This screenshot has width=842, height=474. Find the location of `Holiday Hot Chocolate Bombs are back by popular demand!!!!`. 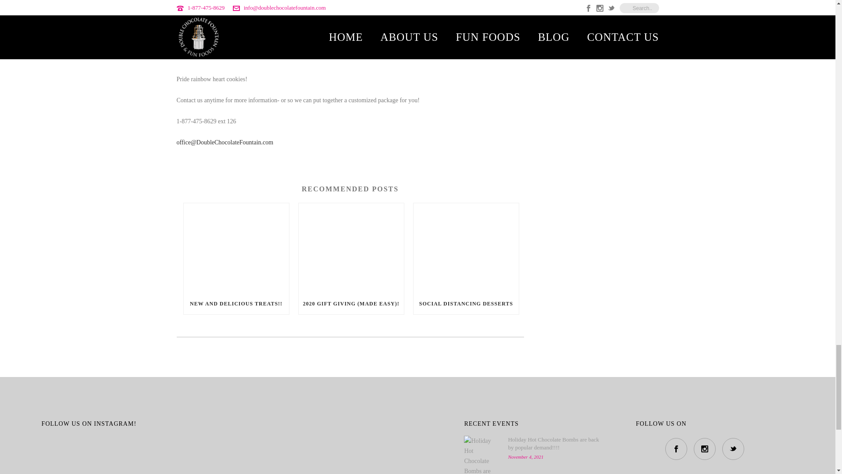

Holiday Hot Chocolate Bombs are back by popular demand!!!! is located at coordinates (482, 455).